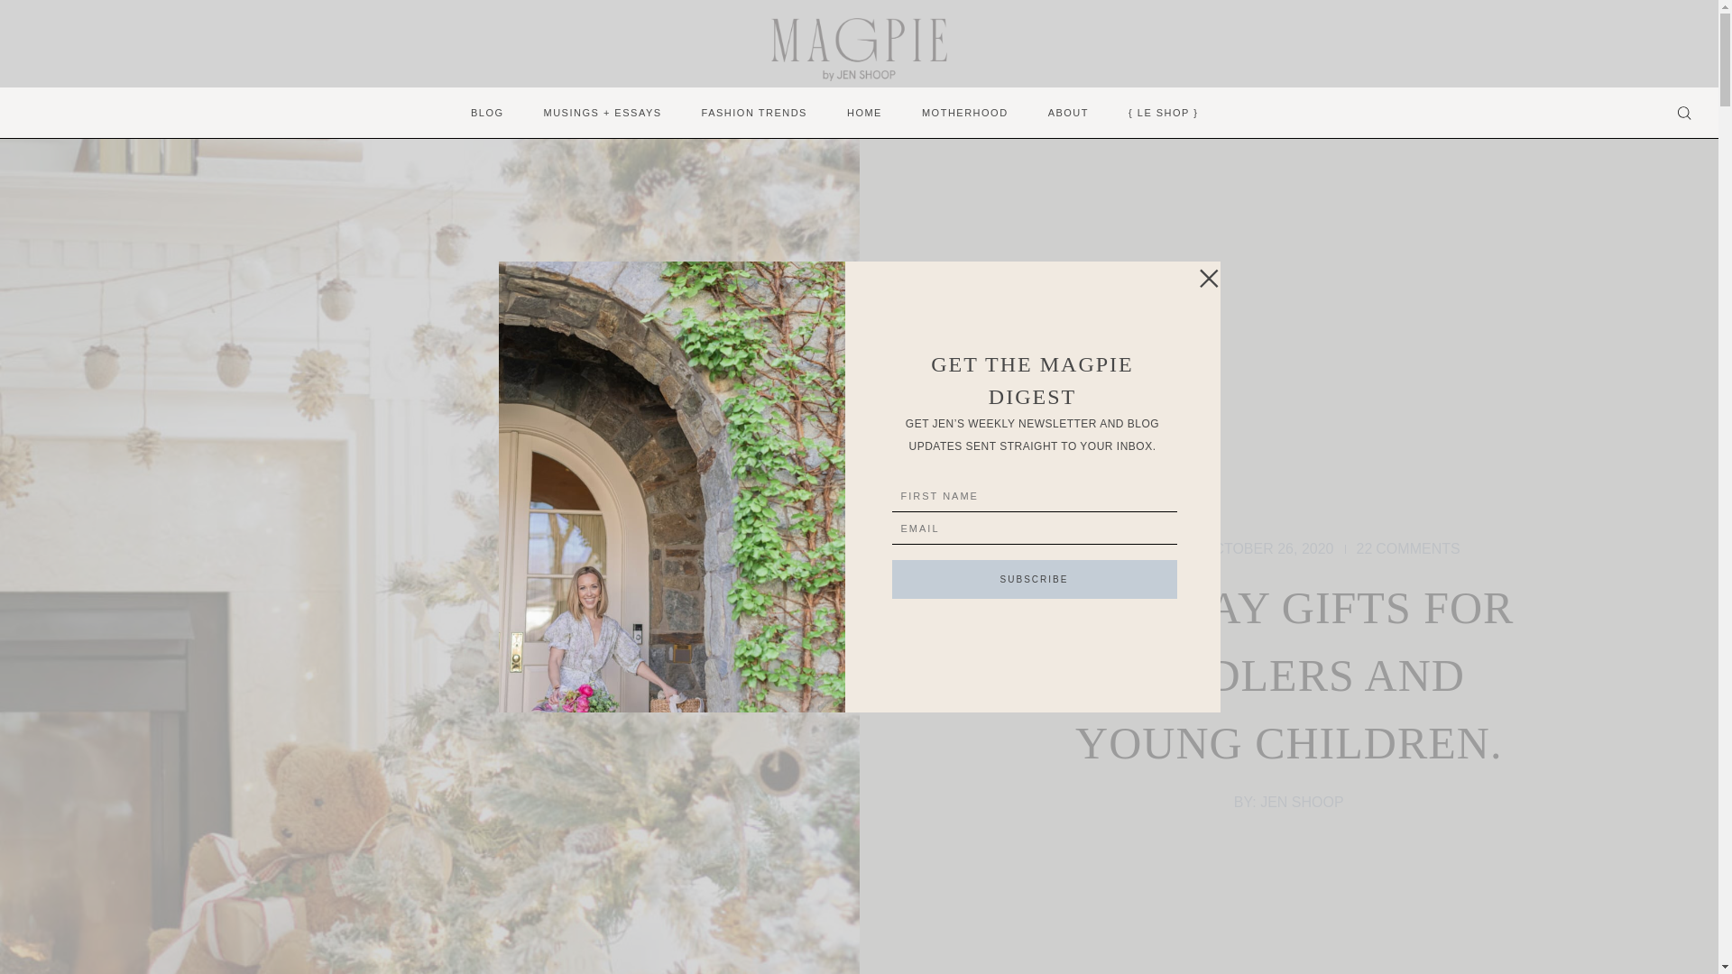  Describe the element at coordinates (1147, 549) in the screenshot. I see `HOLIDAY` at that location.